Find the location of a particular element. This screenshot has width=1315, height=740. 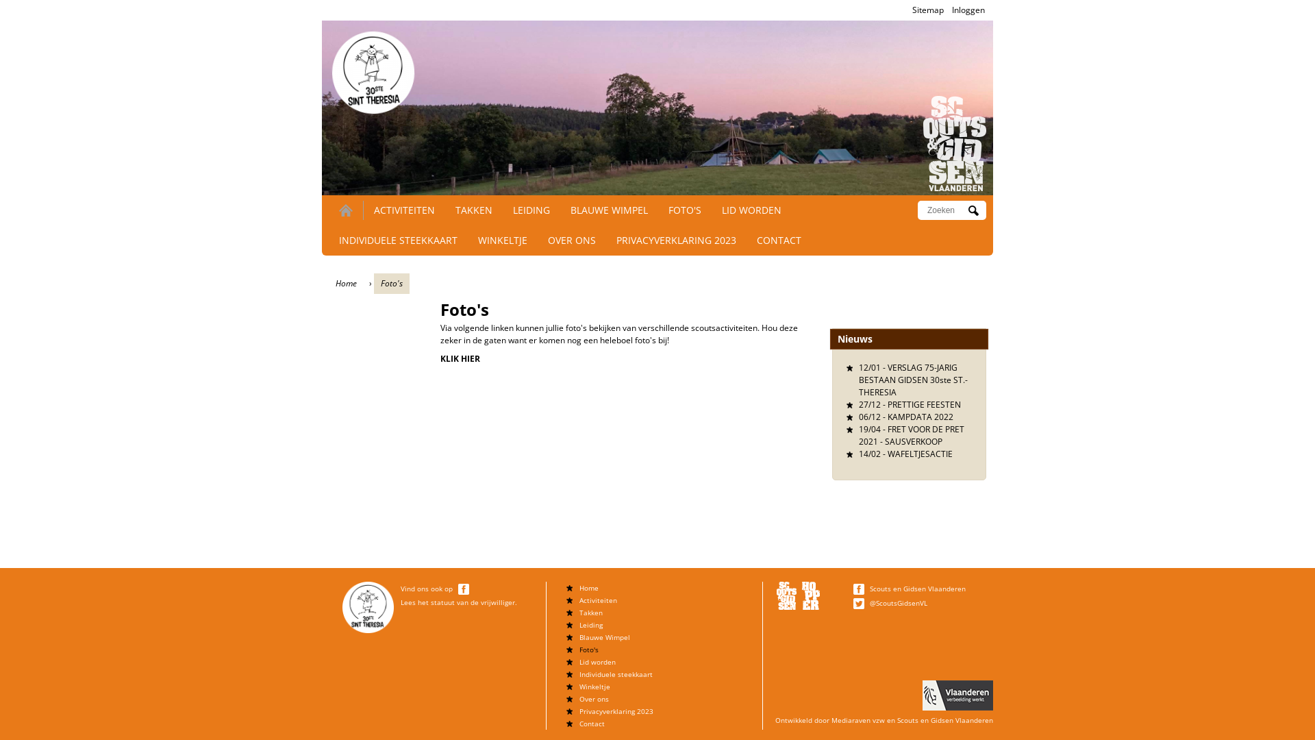

KLIK HIER is located at coordinates (460, 359).